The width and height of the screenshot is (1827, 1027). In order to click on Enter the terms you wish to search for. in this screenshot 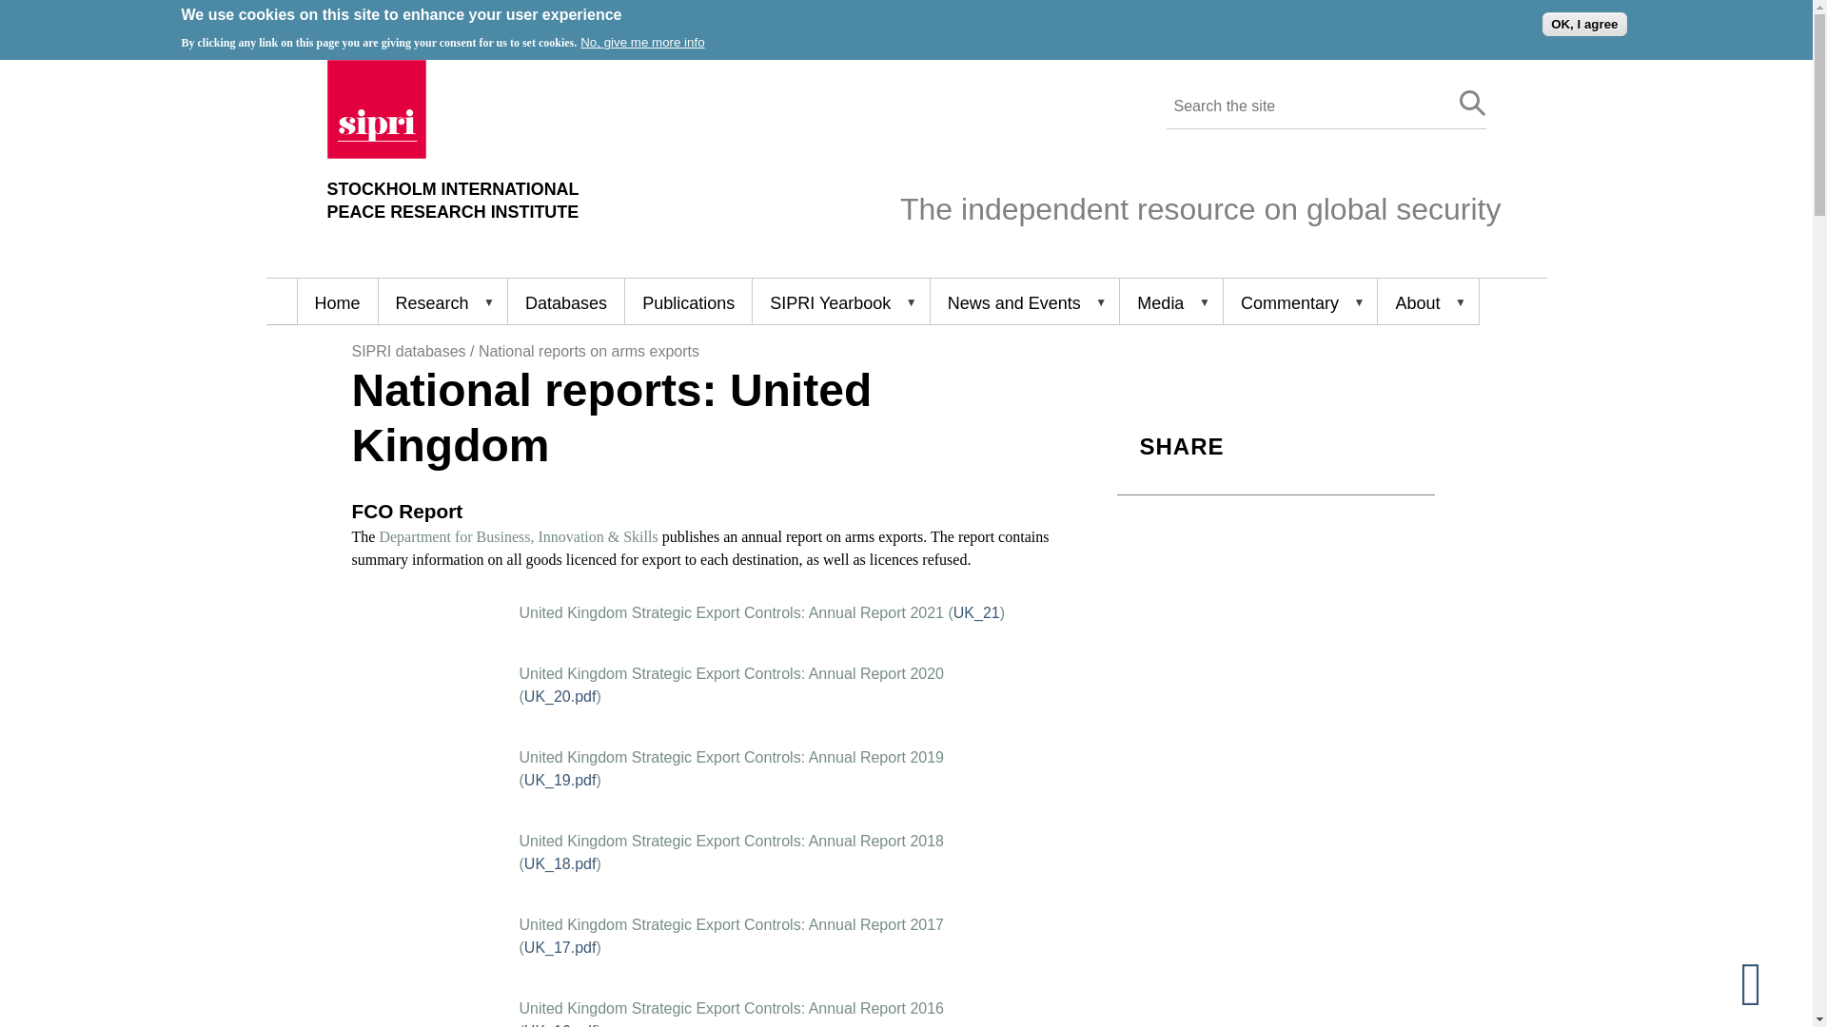, I will do `click(1304, 107)`.